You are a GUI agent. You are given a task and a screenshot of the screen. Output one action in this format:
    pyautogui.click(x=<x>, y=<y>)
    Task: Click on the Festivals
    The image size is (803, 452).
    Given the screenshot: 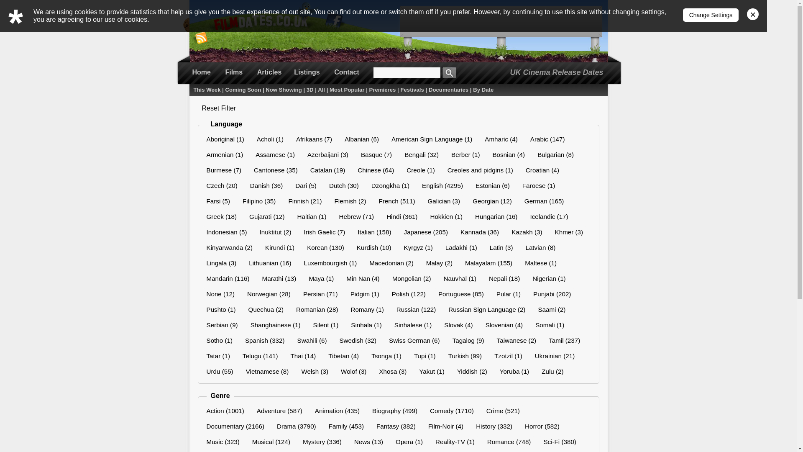 What is the action you would take?
    pyautogui.click(x=412, y=90)
    